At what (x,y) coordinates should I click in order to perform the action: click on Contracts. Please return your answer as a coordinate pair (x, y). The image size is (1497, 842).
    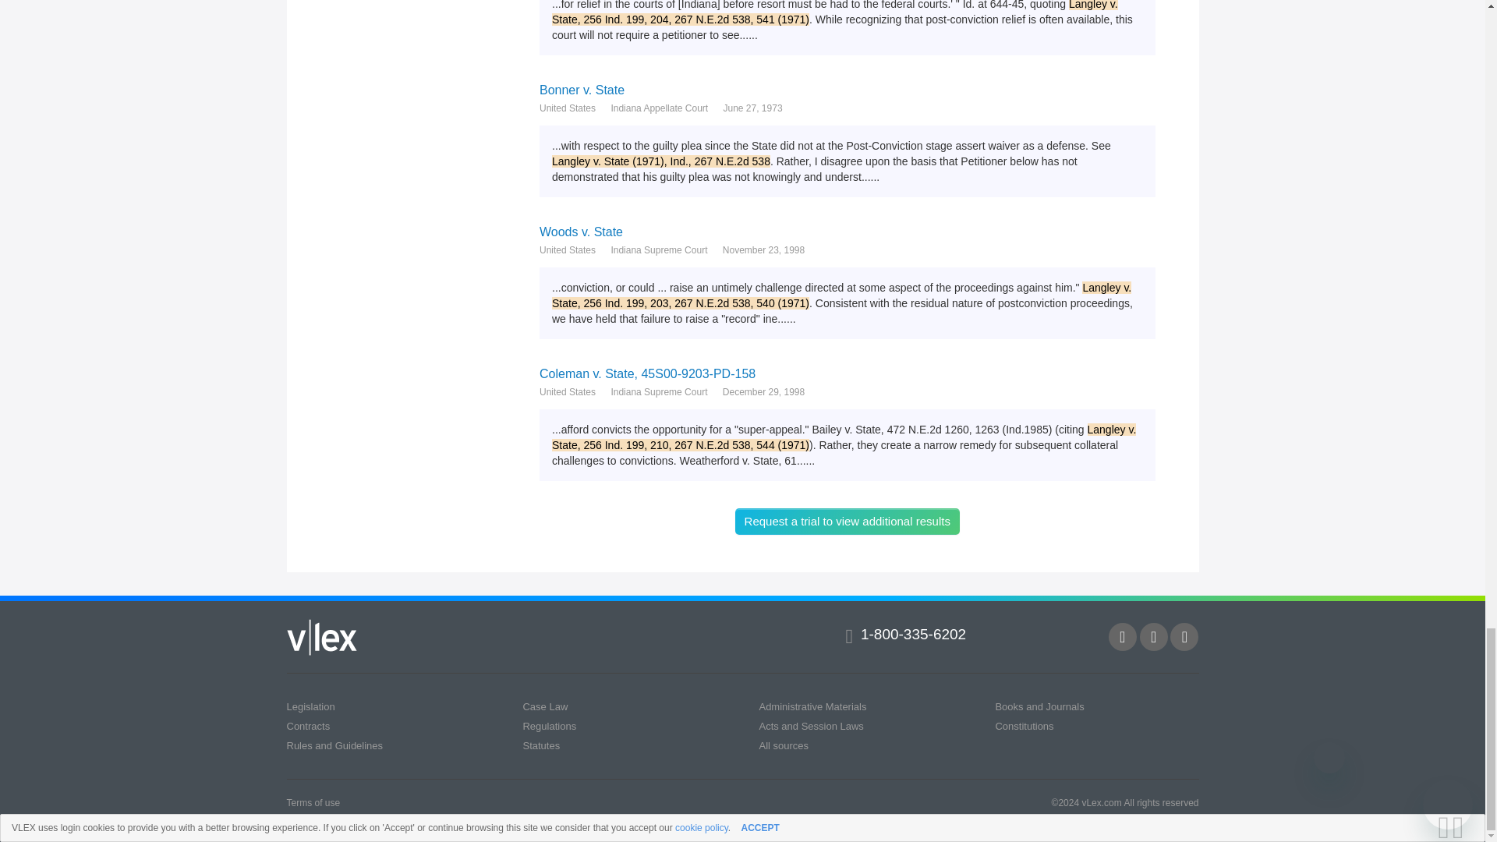
    Looking at the image, I should click on (309, 726).